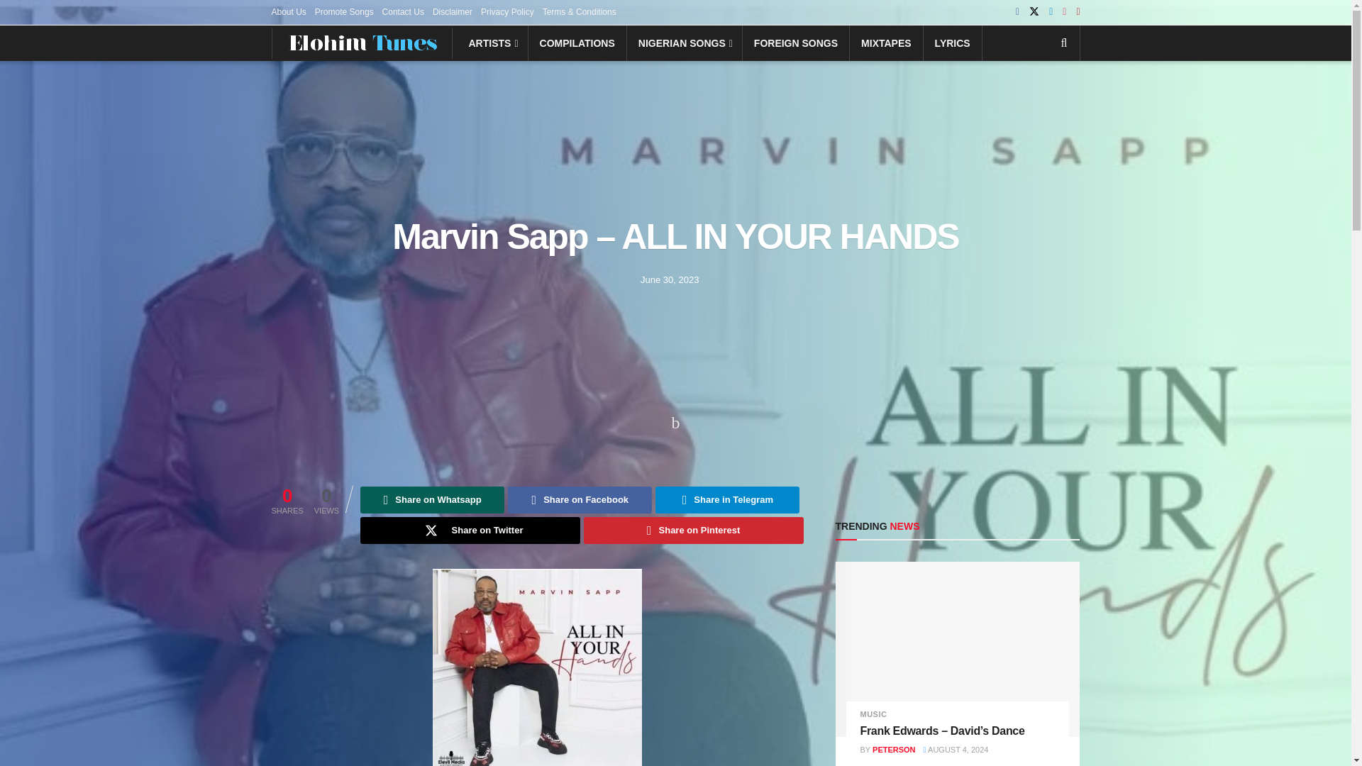 This screenshot has height=766, width=1362. I want to click on COMPILATIONS, so click(577, 43).